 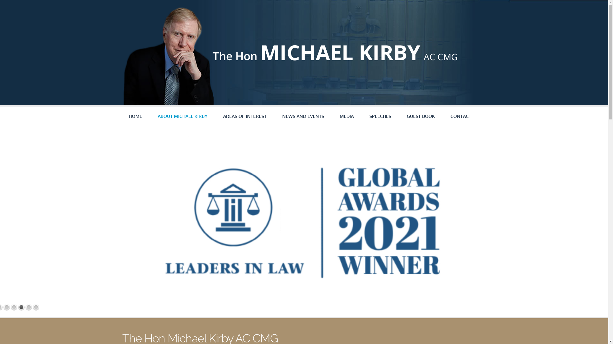 I want to click on NEWS AND EVENTS, so click(x=303, y=116).